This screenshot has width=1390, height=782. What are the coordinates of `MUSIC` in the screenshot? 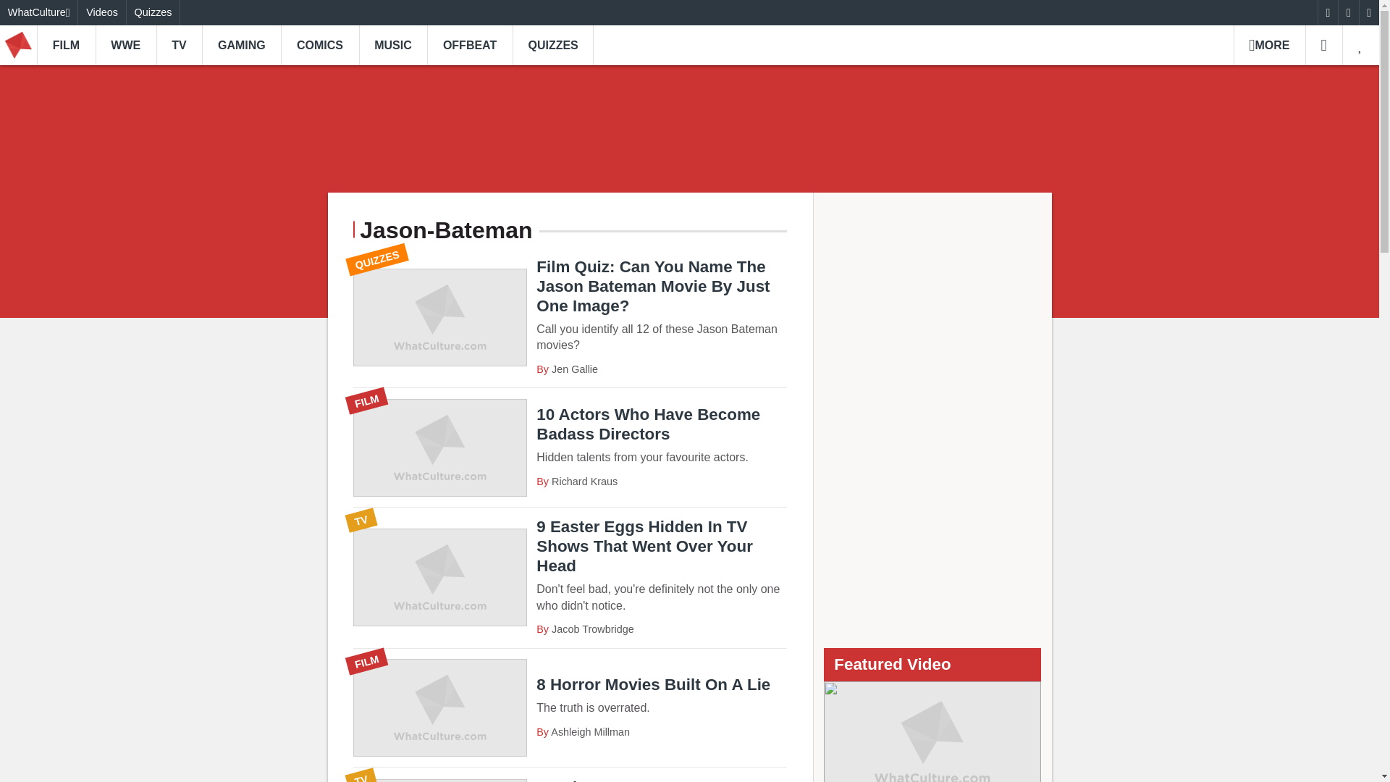 It's located at (393, 45).